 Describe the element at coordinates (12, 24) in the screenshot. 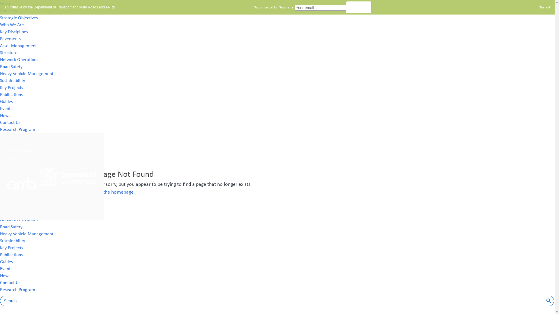

I see `Who We Are` at that location.